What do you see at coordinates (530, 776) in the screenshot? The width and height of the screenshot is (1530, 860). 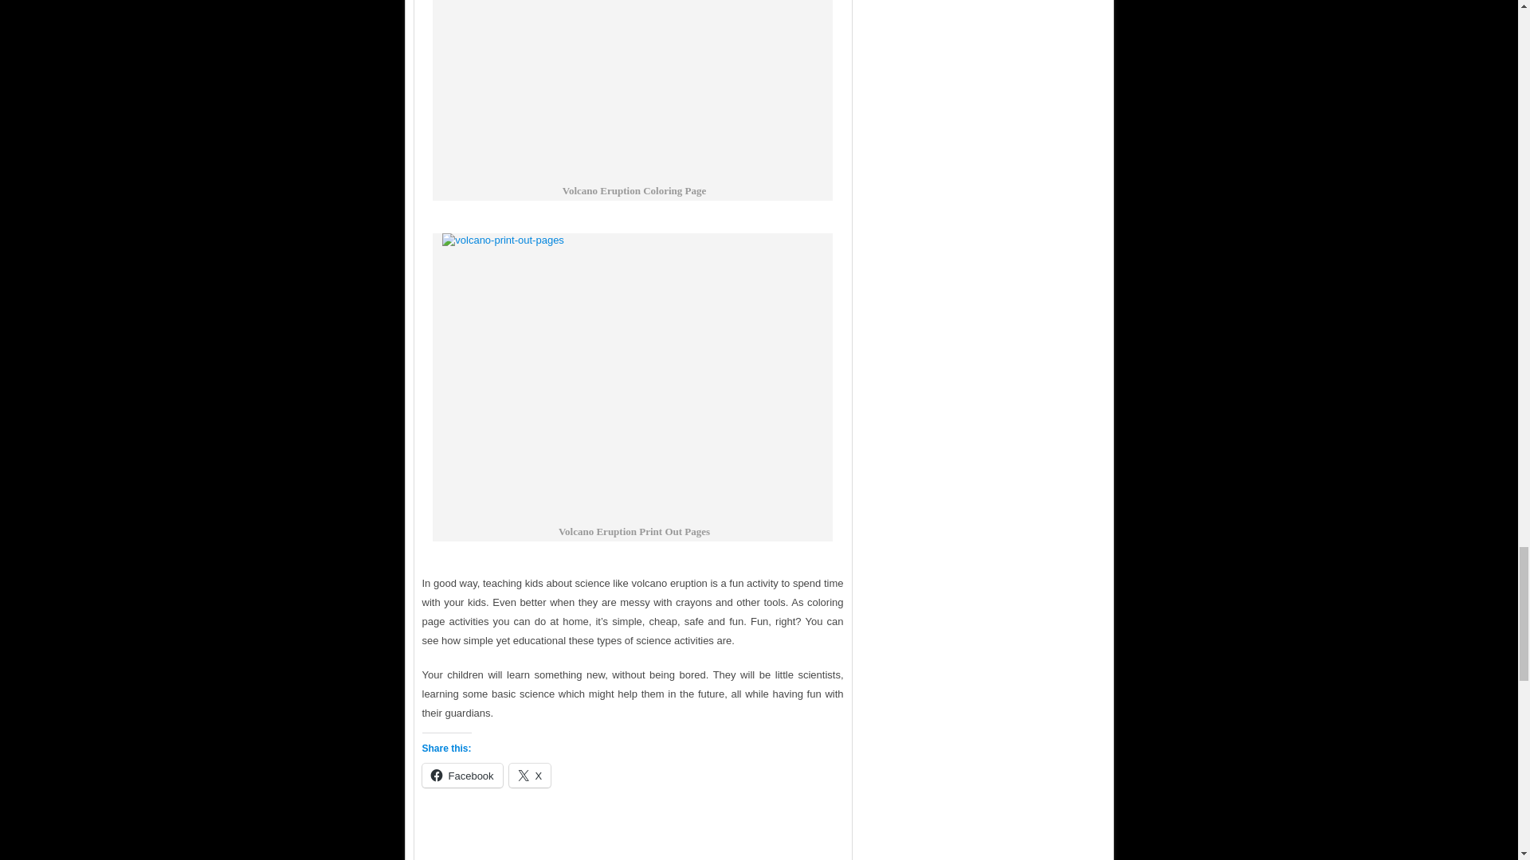 I see `Click to share on X` at bounding box center [530, 776].